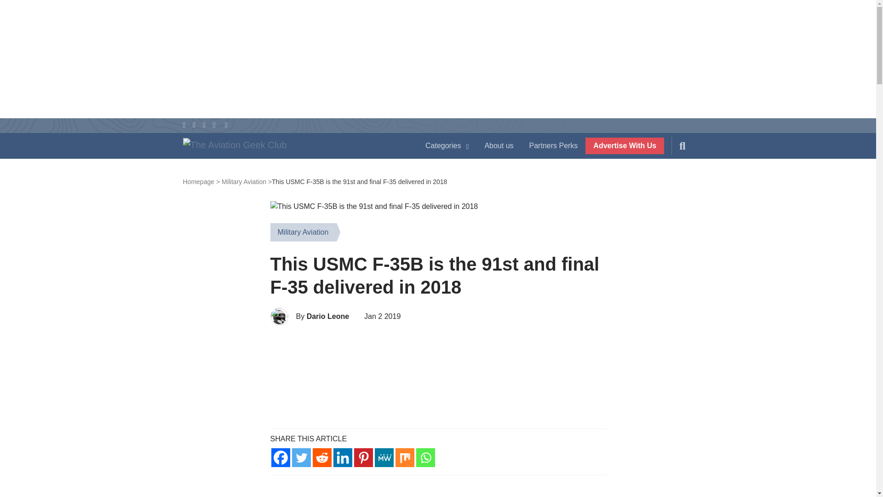  Describe the element at coordinates (499, 145) in the screenshot. I see `About us` at that location.